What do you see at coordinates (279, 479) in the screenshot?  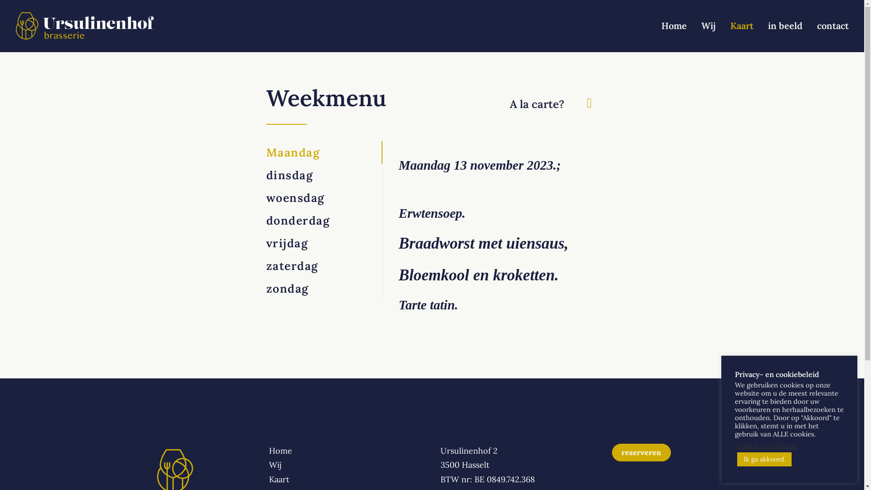 I see `Kaart` at bounding box center [279, 479].